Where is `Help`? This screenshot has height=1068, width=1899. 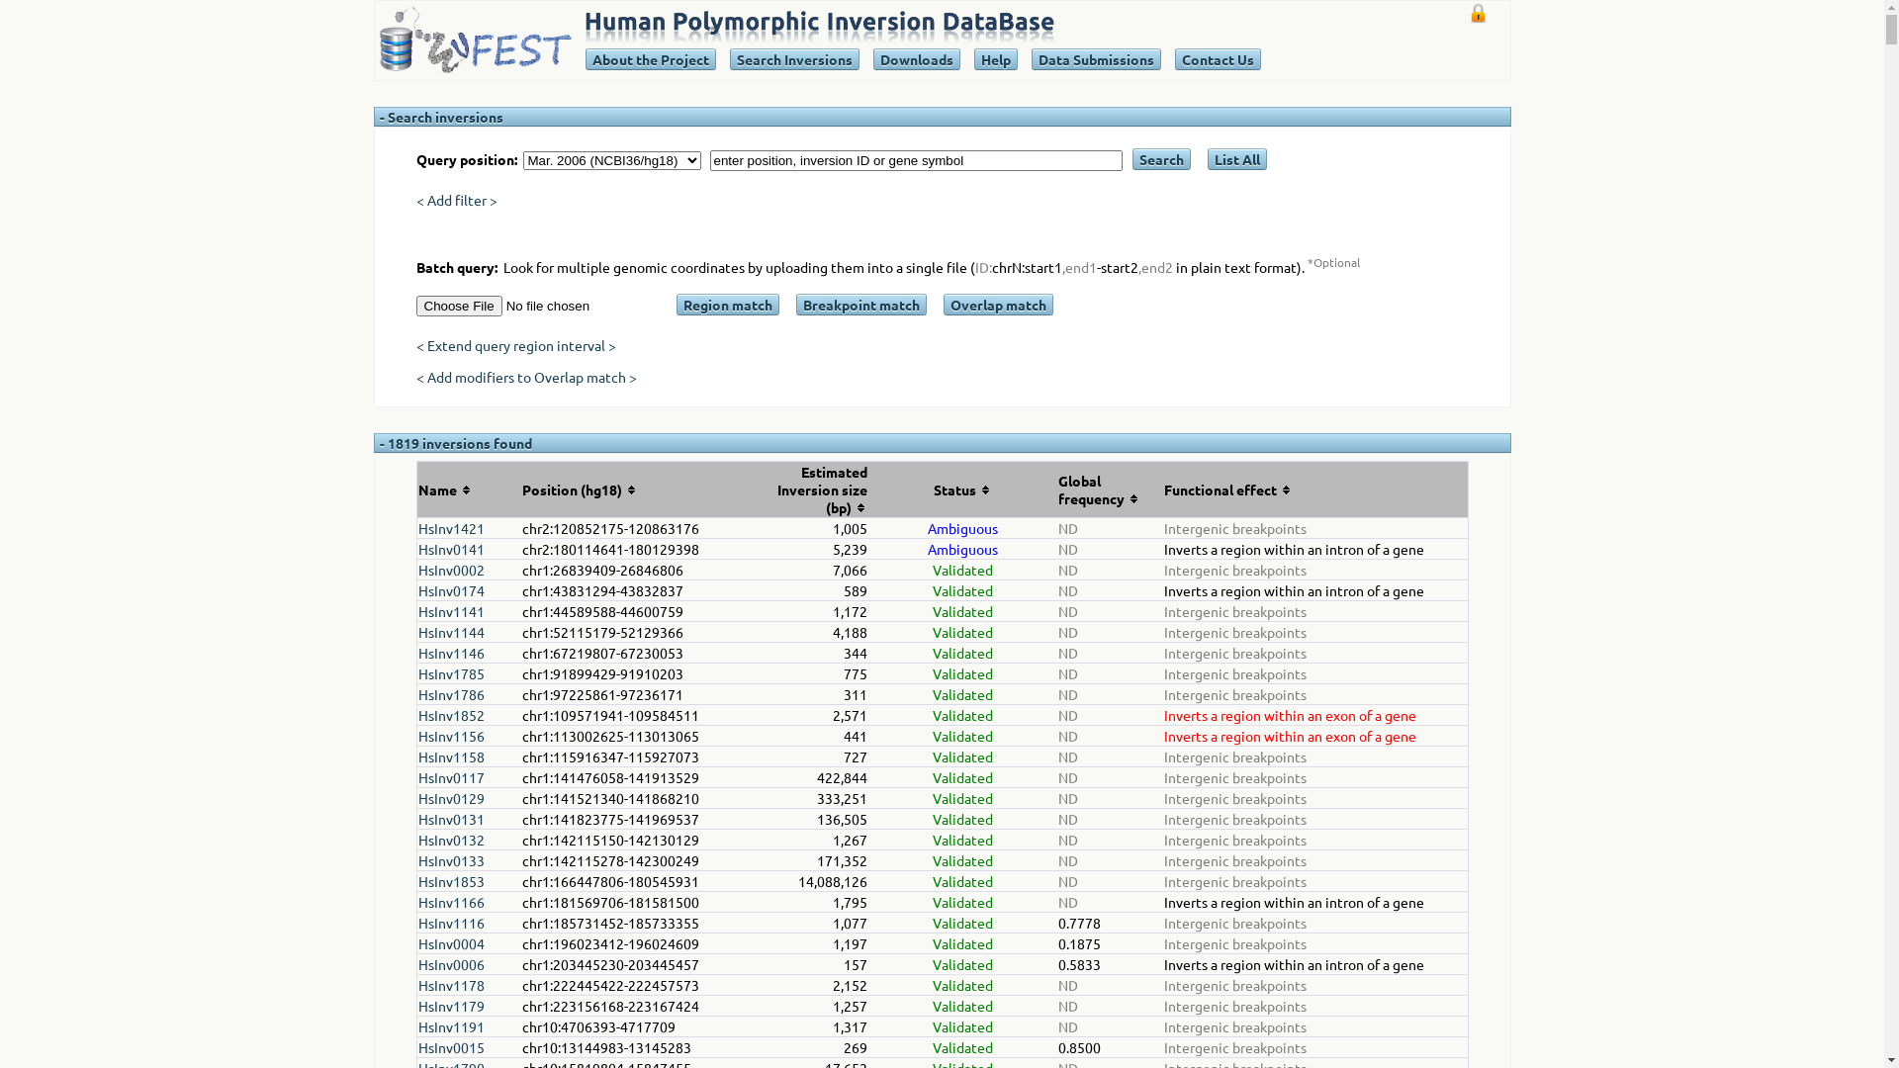 Help is located at coordinates (995, 59).